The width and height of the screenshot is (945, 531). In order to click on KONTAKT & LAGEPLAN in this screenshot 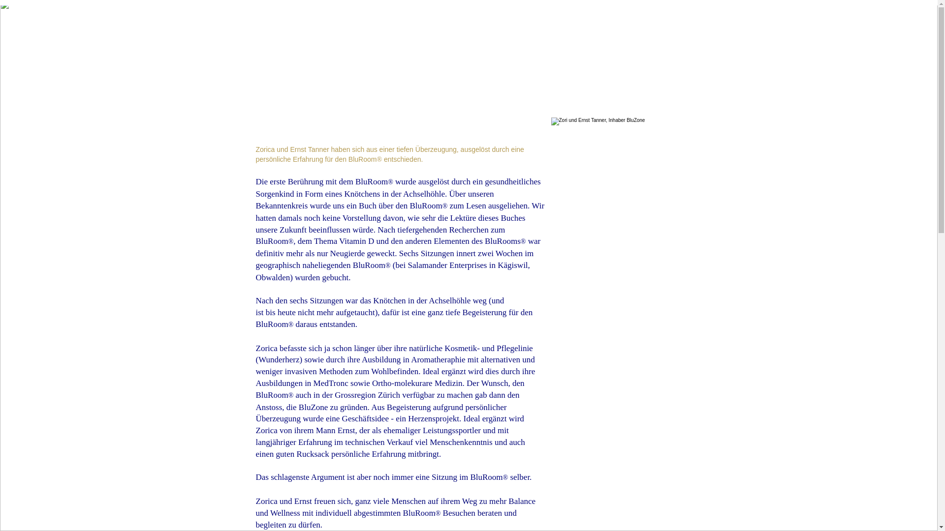, I will do `click(715, 47)`.